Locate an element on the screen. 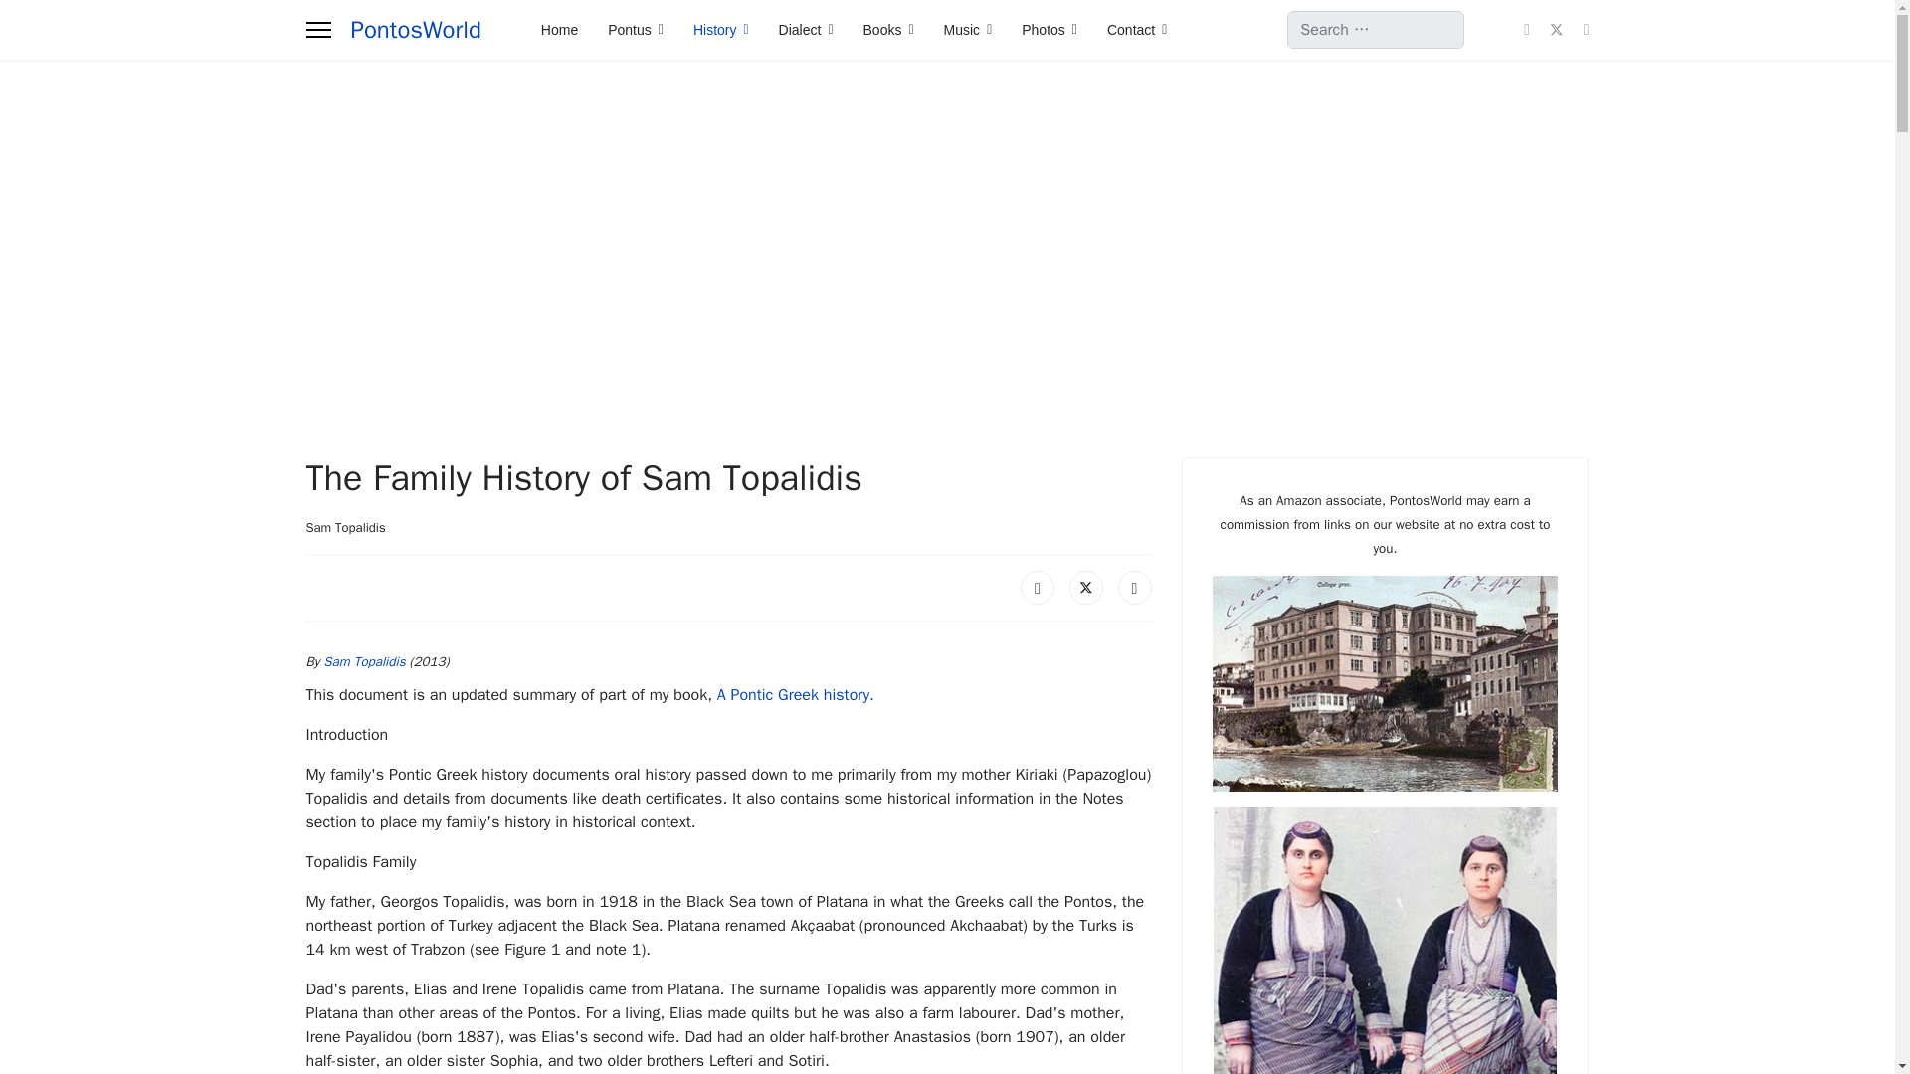 The image size is (1910, 1074). Pontus is located at coordinates (635, 30).